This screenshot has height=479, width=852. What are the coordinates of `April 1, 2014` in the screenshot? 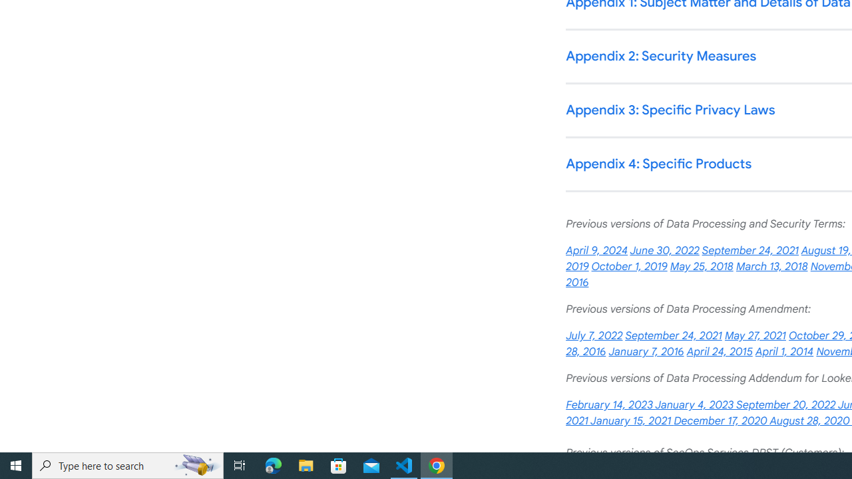 It's located at (784, 352).